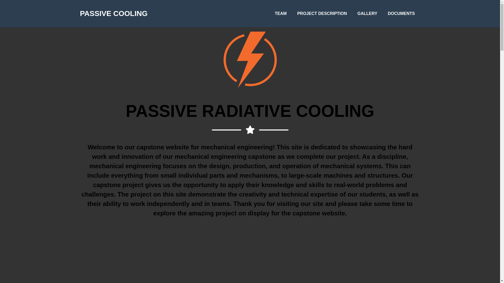  Describe the element at coordinates (113, 13) in the screenshot. I see `PASSIVE COOLING` at that location.